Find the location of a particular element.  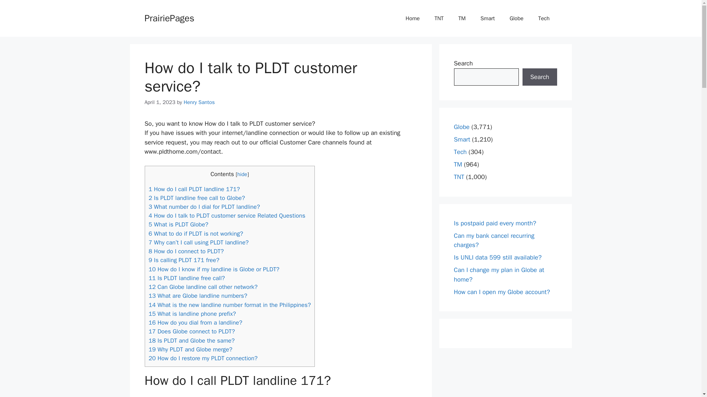

9 Is calling PLDT 171 free? is located at coordinates (184, 260).